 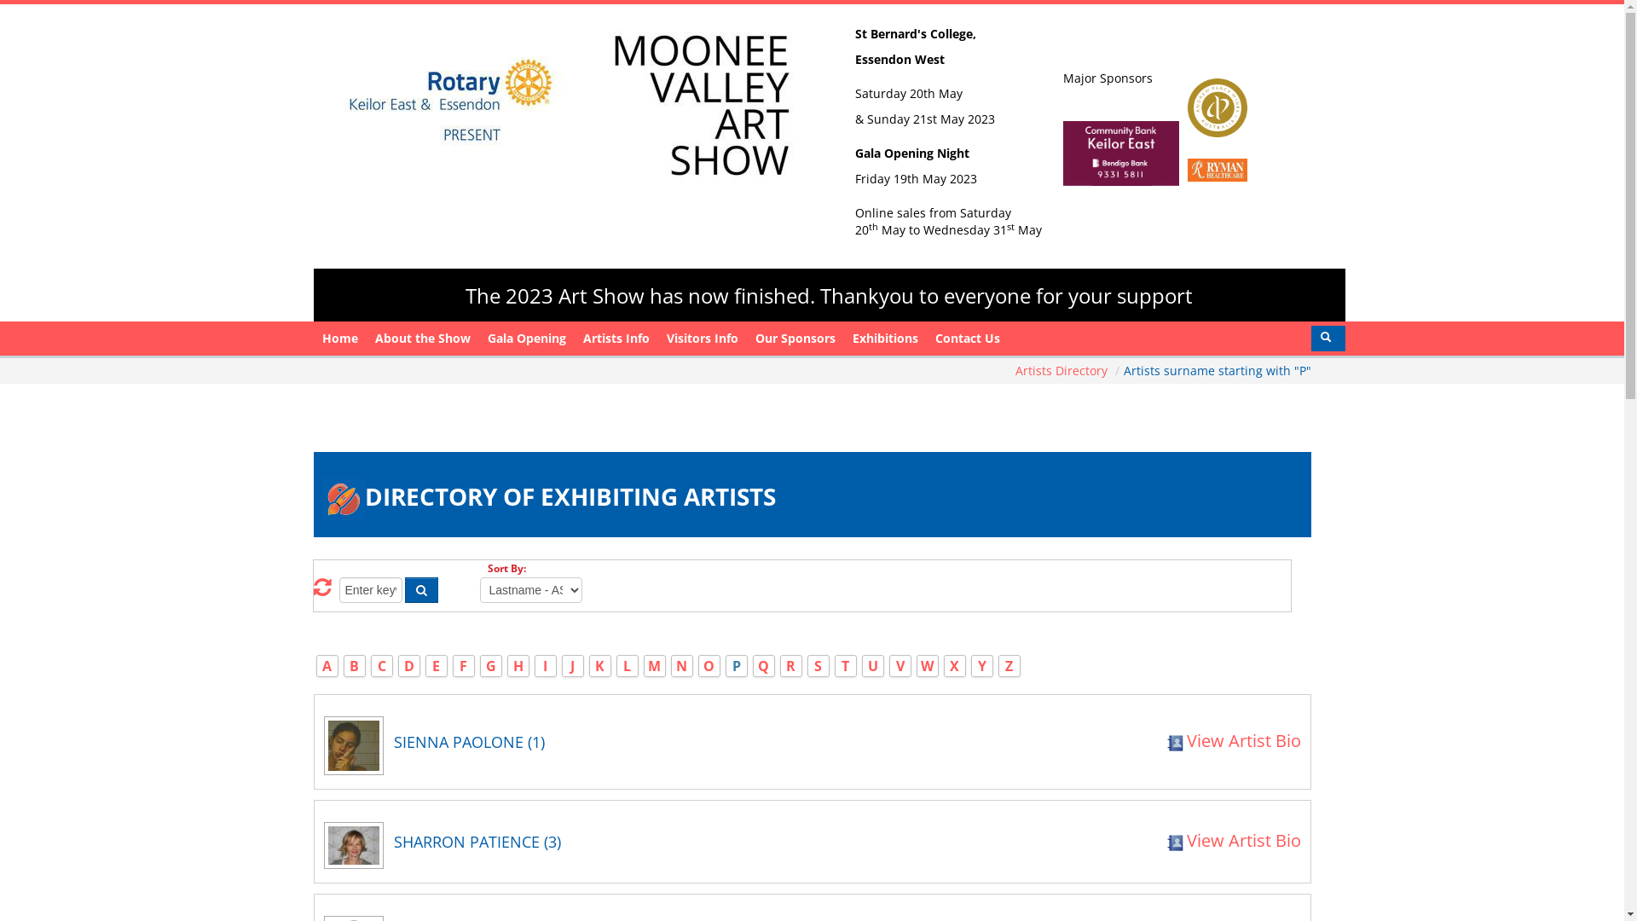 What do you see at coordinates (1233, 740) in the screenshot?
I see `View Artist Bio` at bounding box center [1233, 740].